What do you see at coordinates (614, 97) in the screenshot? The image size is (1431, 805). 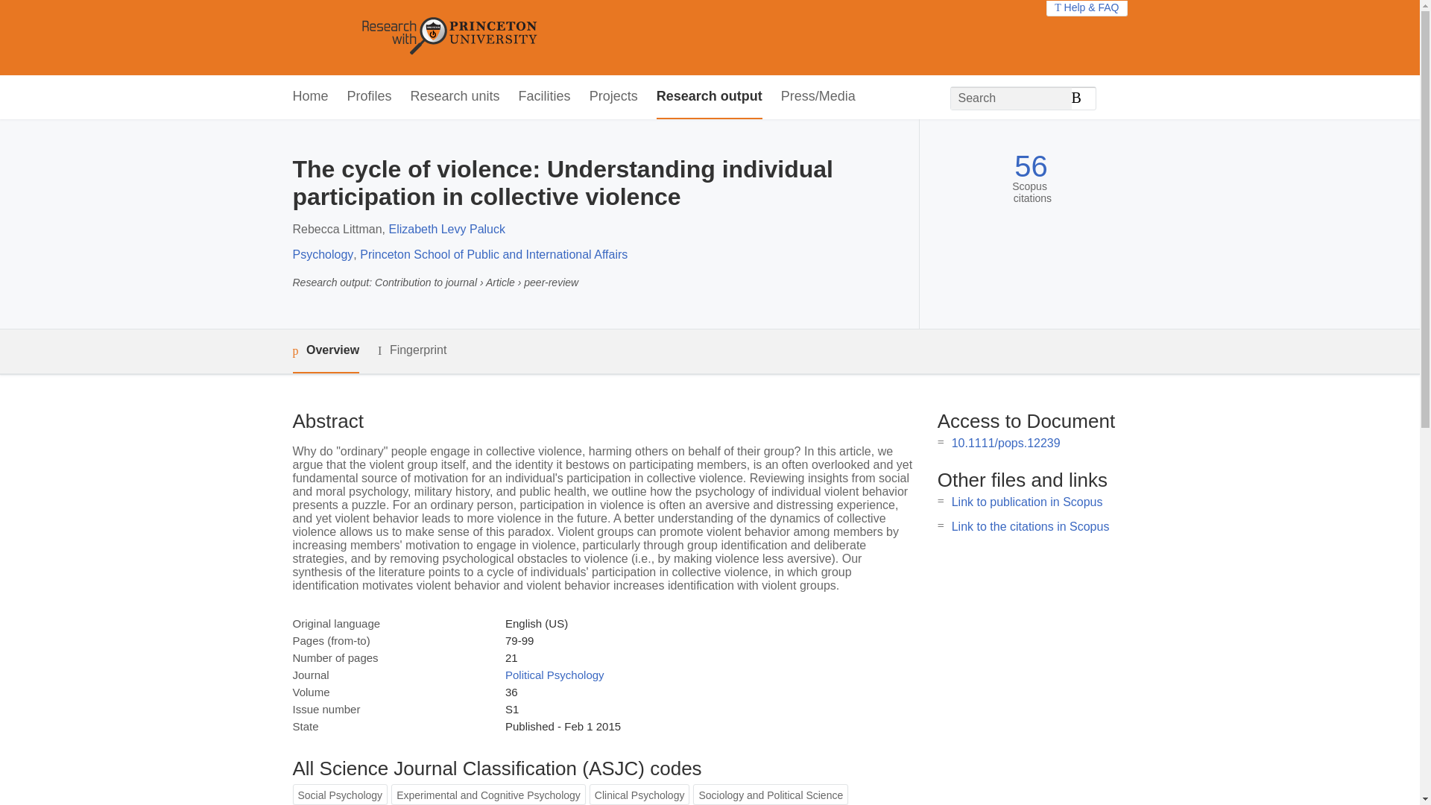 I see `Projects` at bounding box center [614, 97].